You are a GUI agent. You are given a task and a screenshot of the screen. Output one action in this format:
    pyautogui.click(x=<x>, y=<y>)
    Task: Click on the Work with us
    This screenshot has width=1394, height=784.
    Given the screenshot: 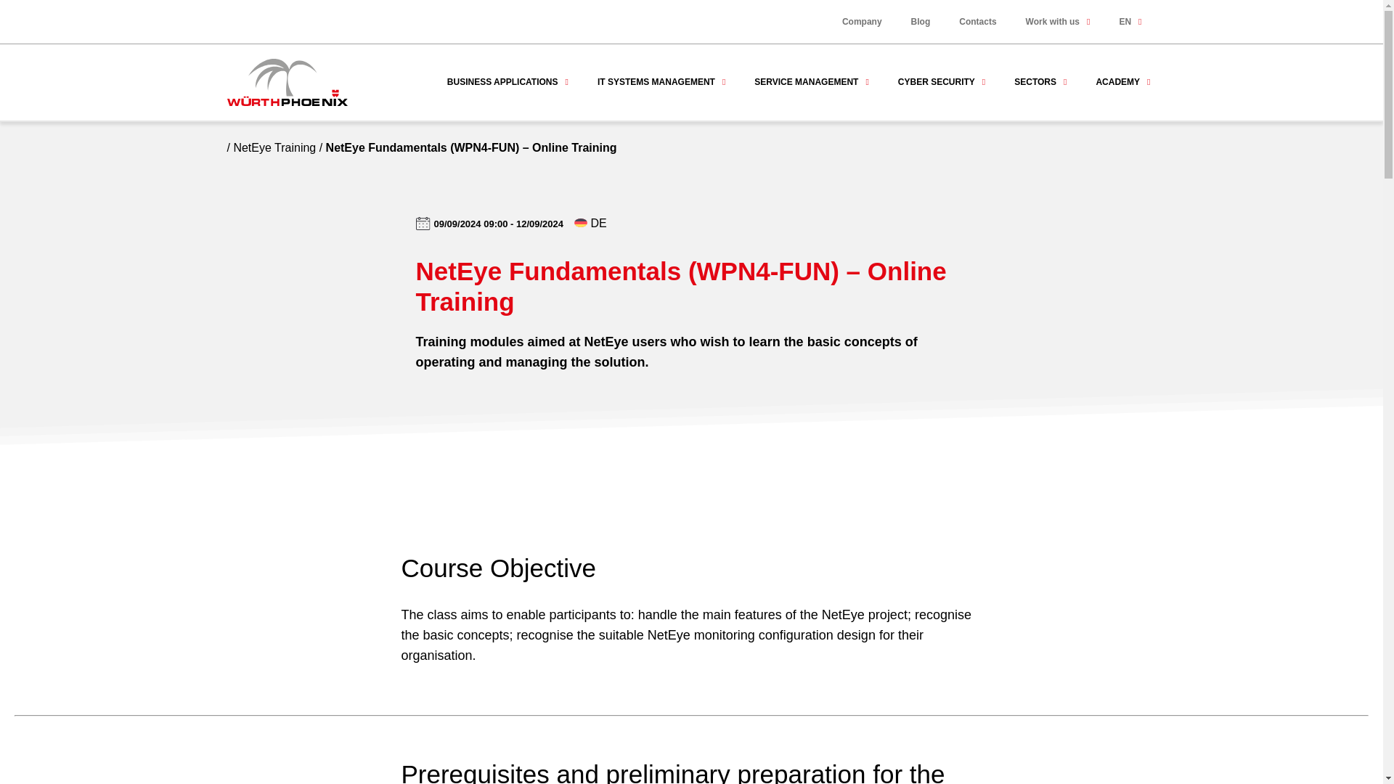 What is the action you would take?
    pyautogui.click(x=1059, y=21)
    